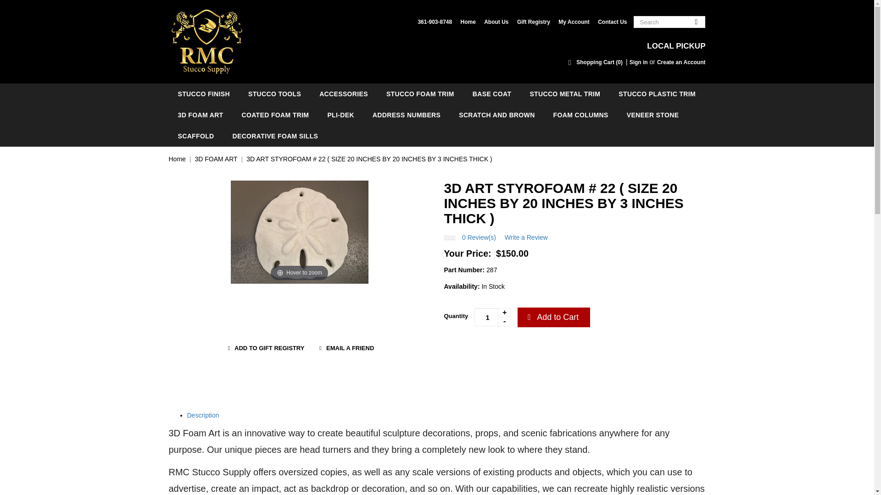 Image resolution: width=881 pixels, height=495 pixels. What do you see at coordinates (204, 93) in the screenshot?
I see `STUCCO FINISH` at bounding box center [204, 93].